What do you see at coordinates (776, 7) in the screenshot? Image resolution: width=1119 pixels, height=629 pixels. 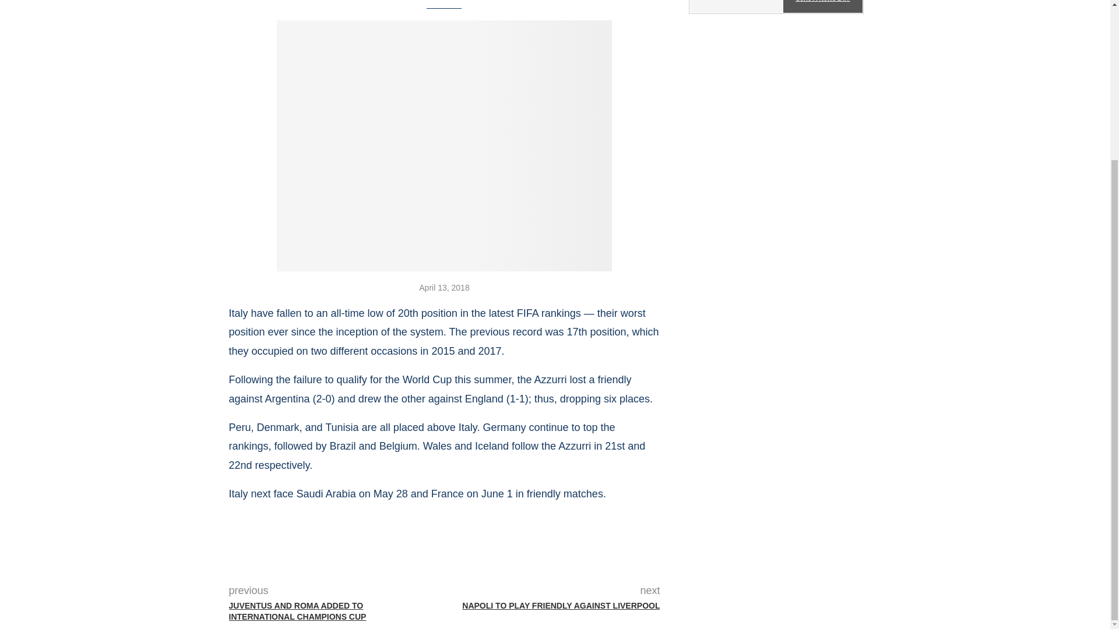 I see `Click here for more Italian football news from NewsNow` at bounding box center [776, 7].